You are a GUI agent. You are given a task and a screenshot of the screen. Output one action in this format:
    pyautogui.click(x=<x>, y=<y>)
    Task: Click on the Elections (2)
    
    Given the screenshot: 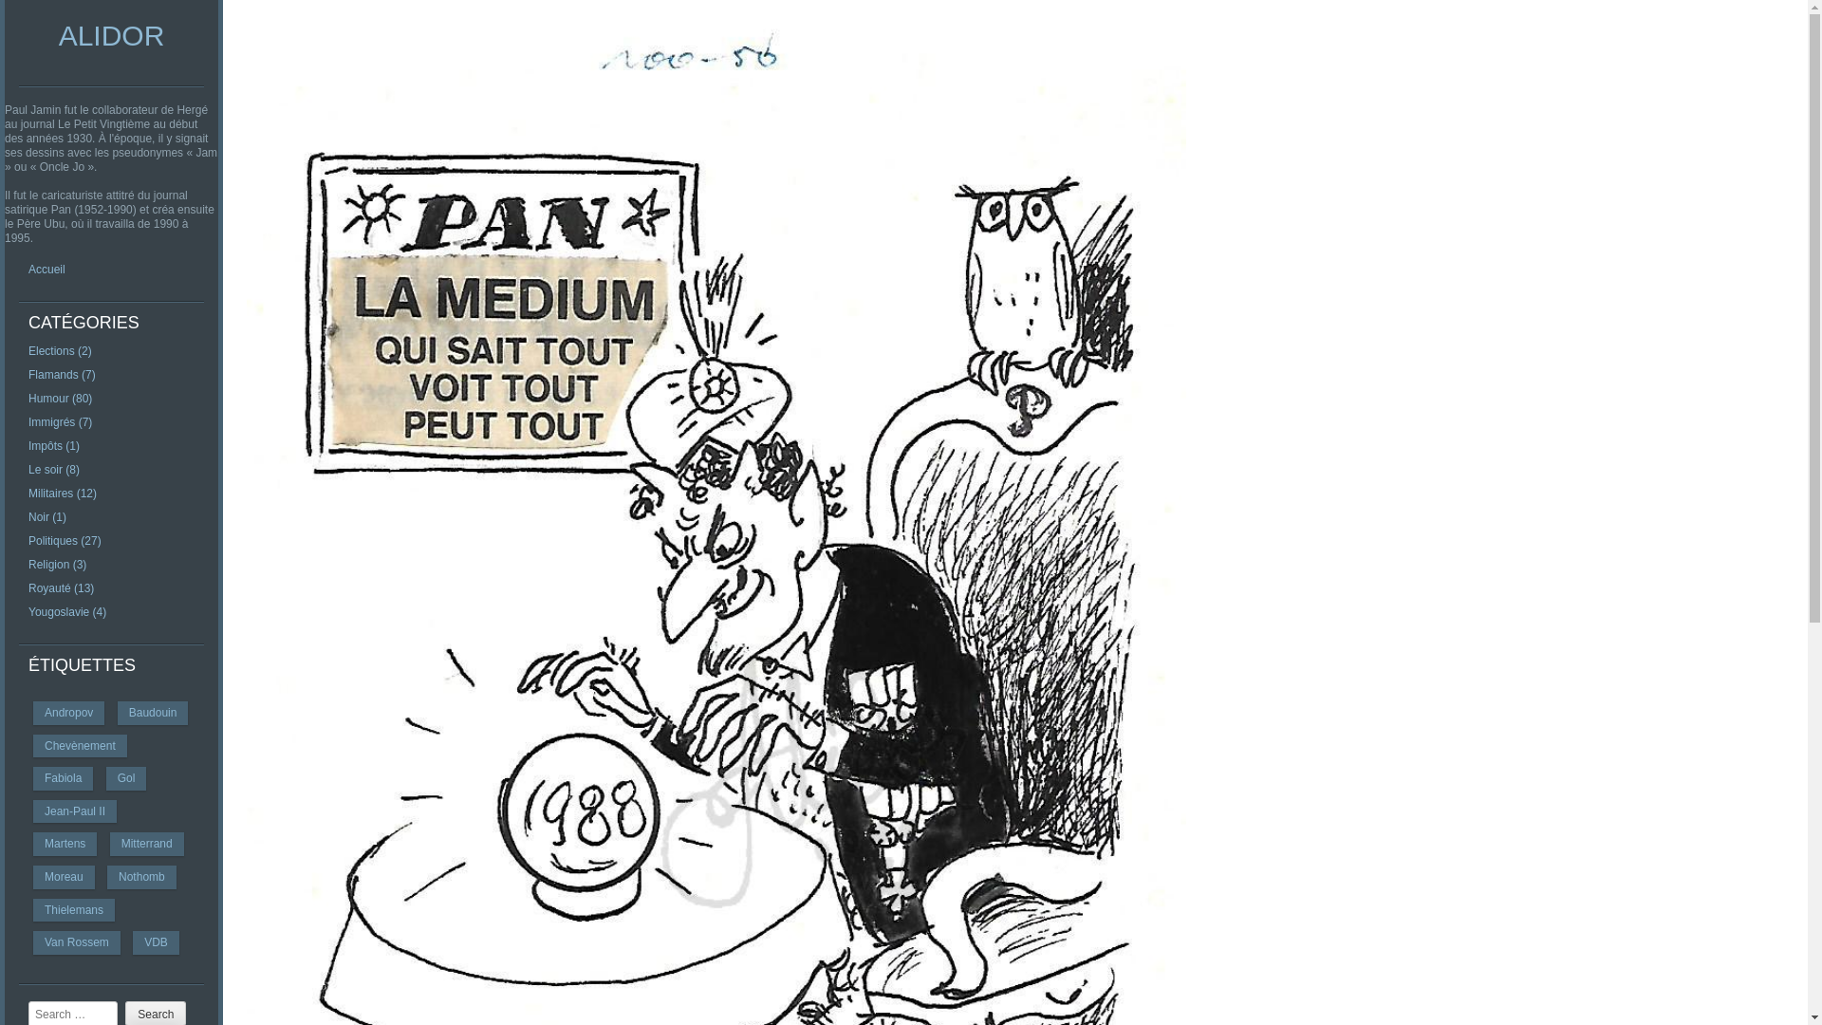 What is the action you would take?
    pyautogui.click(x=61, y=351)
    